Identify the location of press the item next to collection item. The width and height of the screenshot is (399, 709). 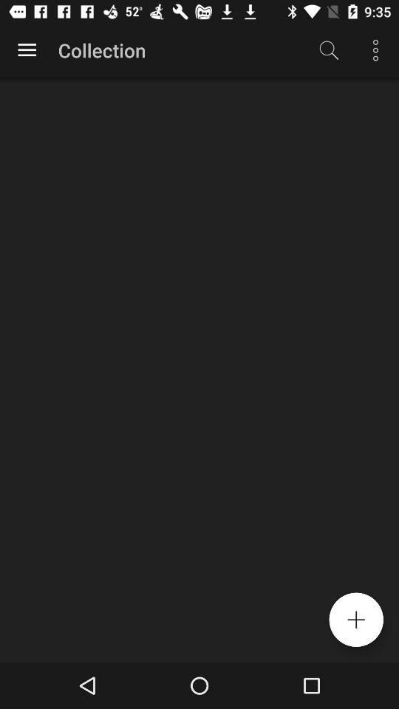
(328, 50).